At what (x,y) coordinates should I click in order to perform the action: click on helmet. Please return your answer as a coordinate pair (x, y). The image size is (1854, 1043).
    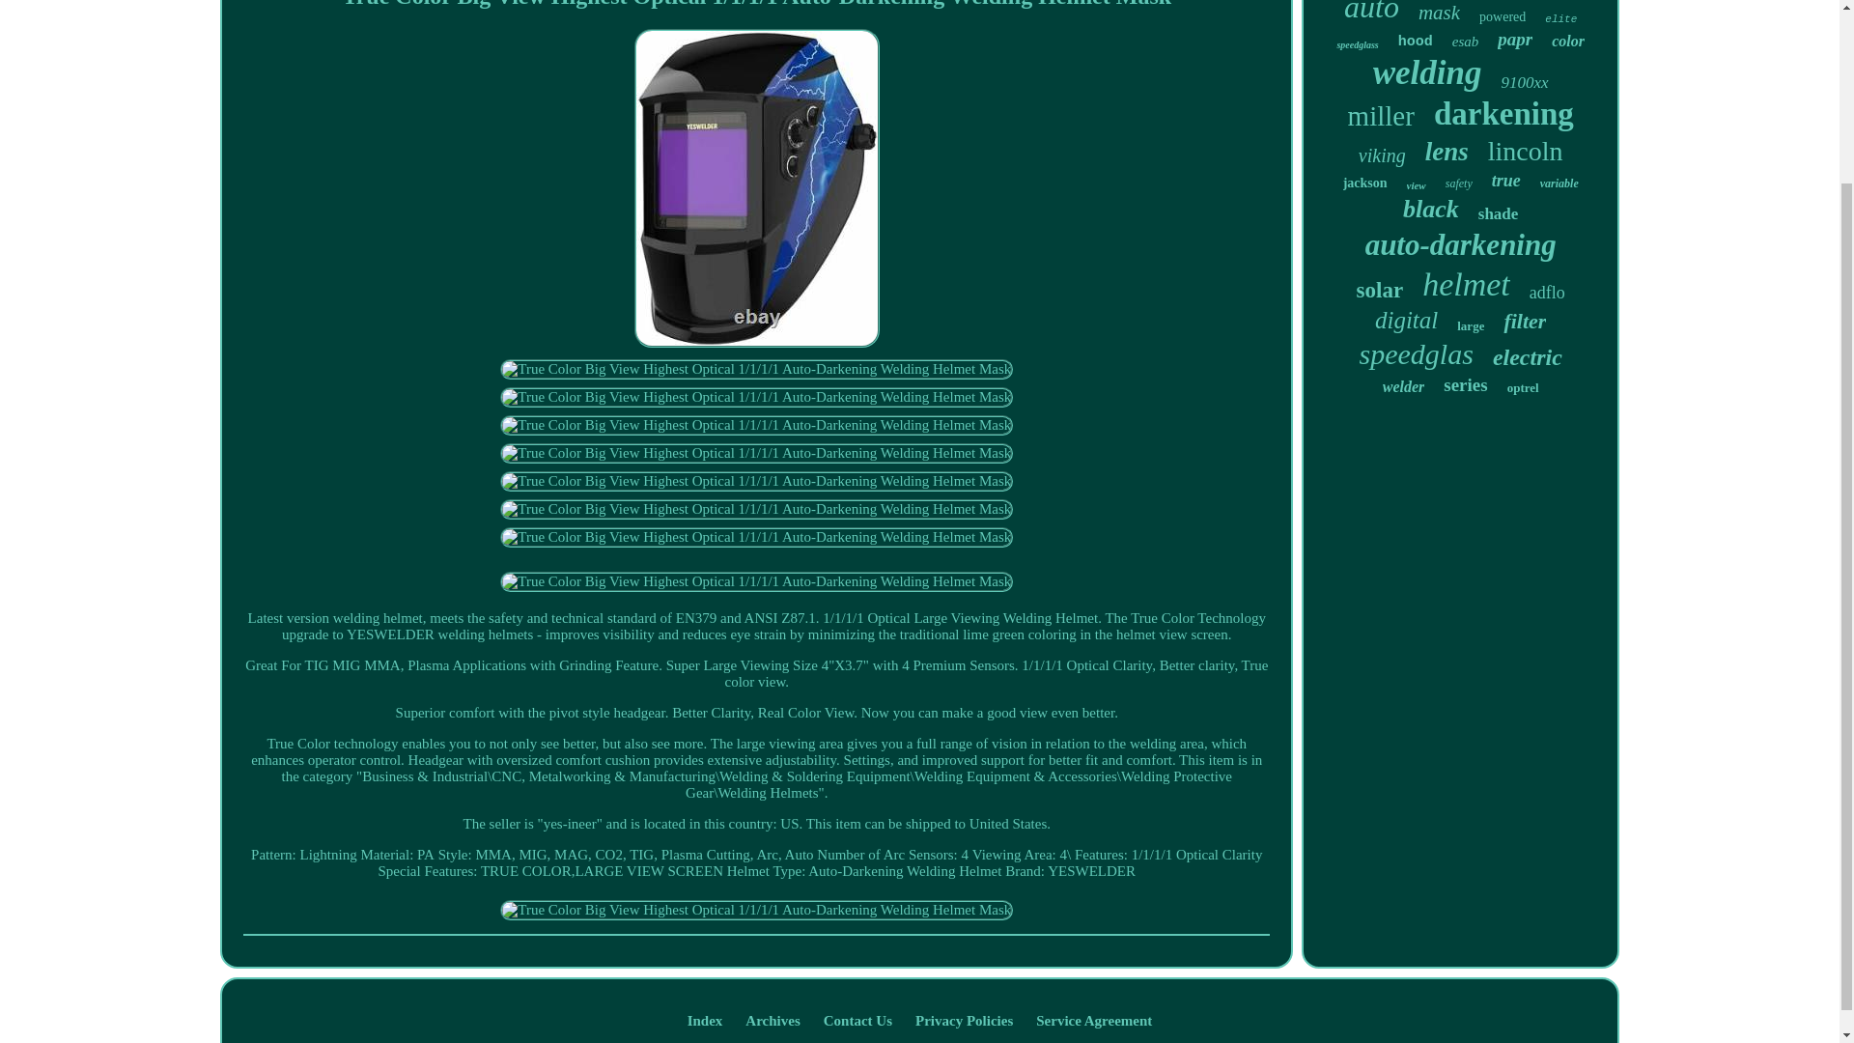
    Looking at the image, I should click on (1466, 285).